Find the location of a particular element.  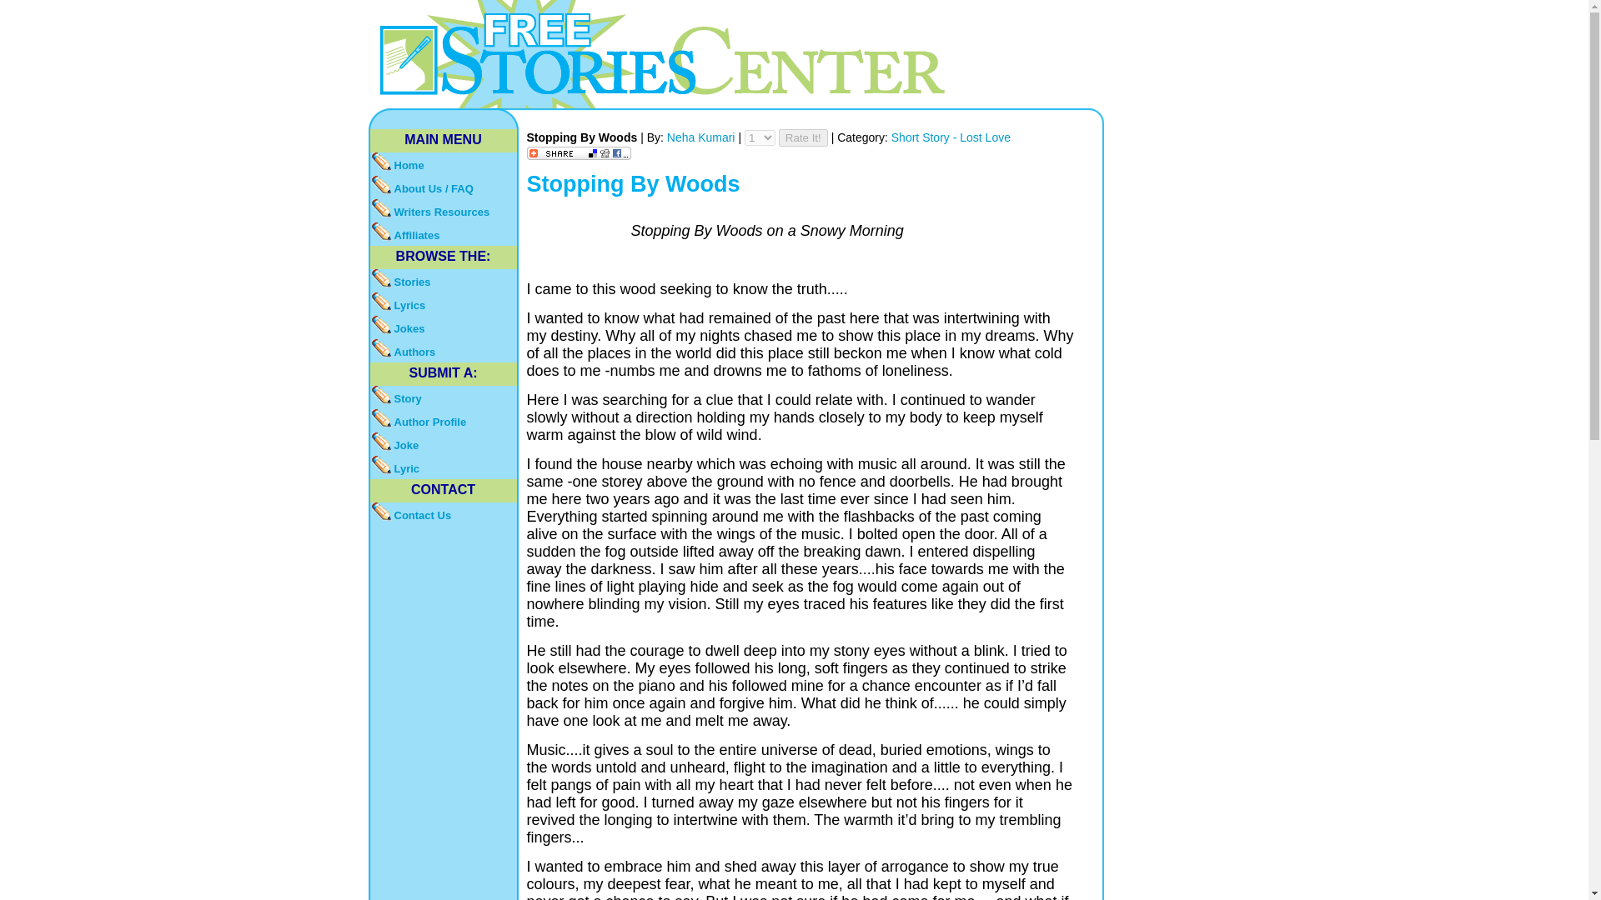

Jokes is located at coordinates (444, 327).